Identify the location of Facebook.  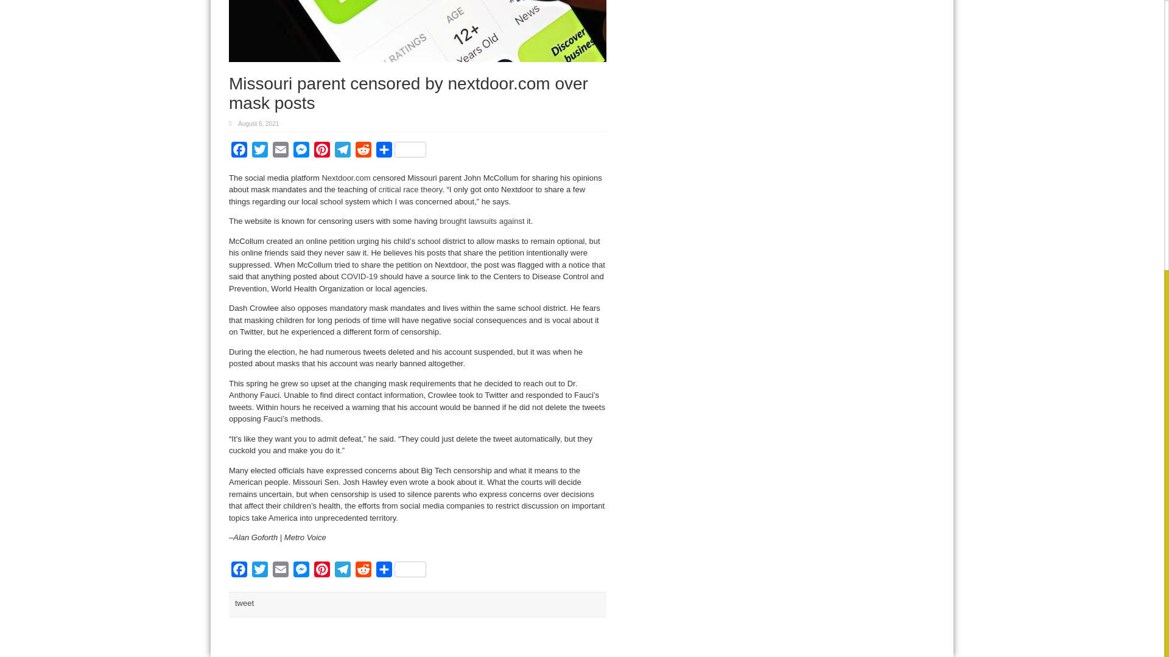
(239, 152).